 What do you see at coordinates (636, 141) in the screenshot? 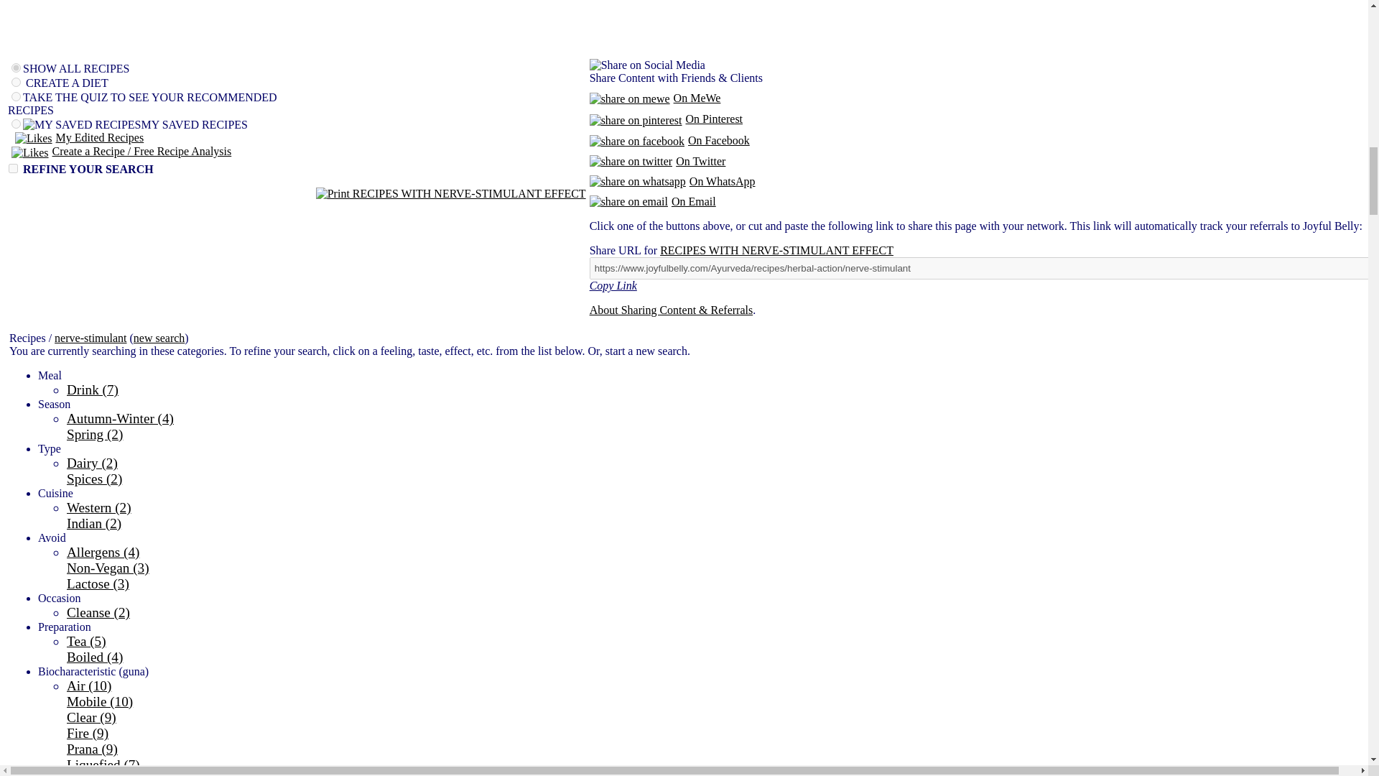
I see `share on facebook` at bounding box center [636, 141].